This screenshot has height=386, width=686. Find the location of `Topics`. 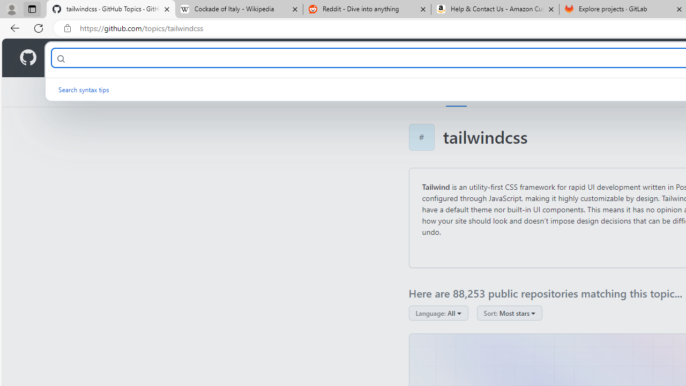

Topics is located at coordinates (457, 92).